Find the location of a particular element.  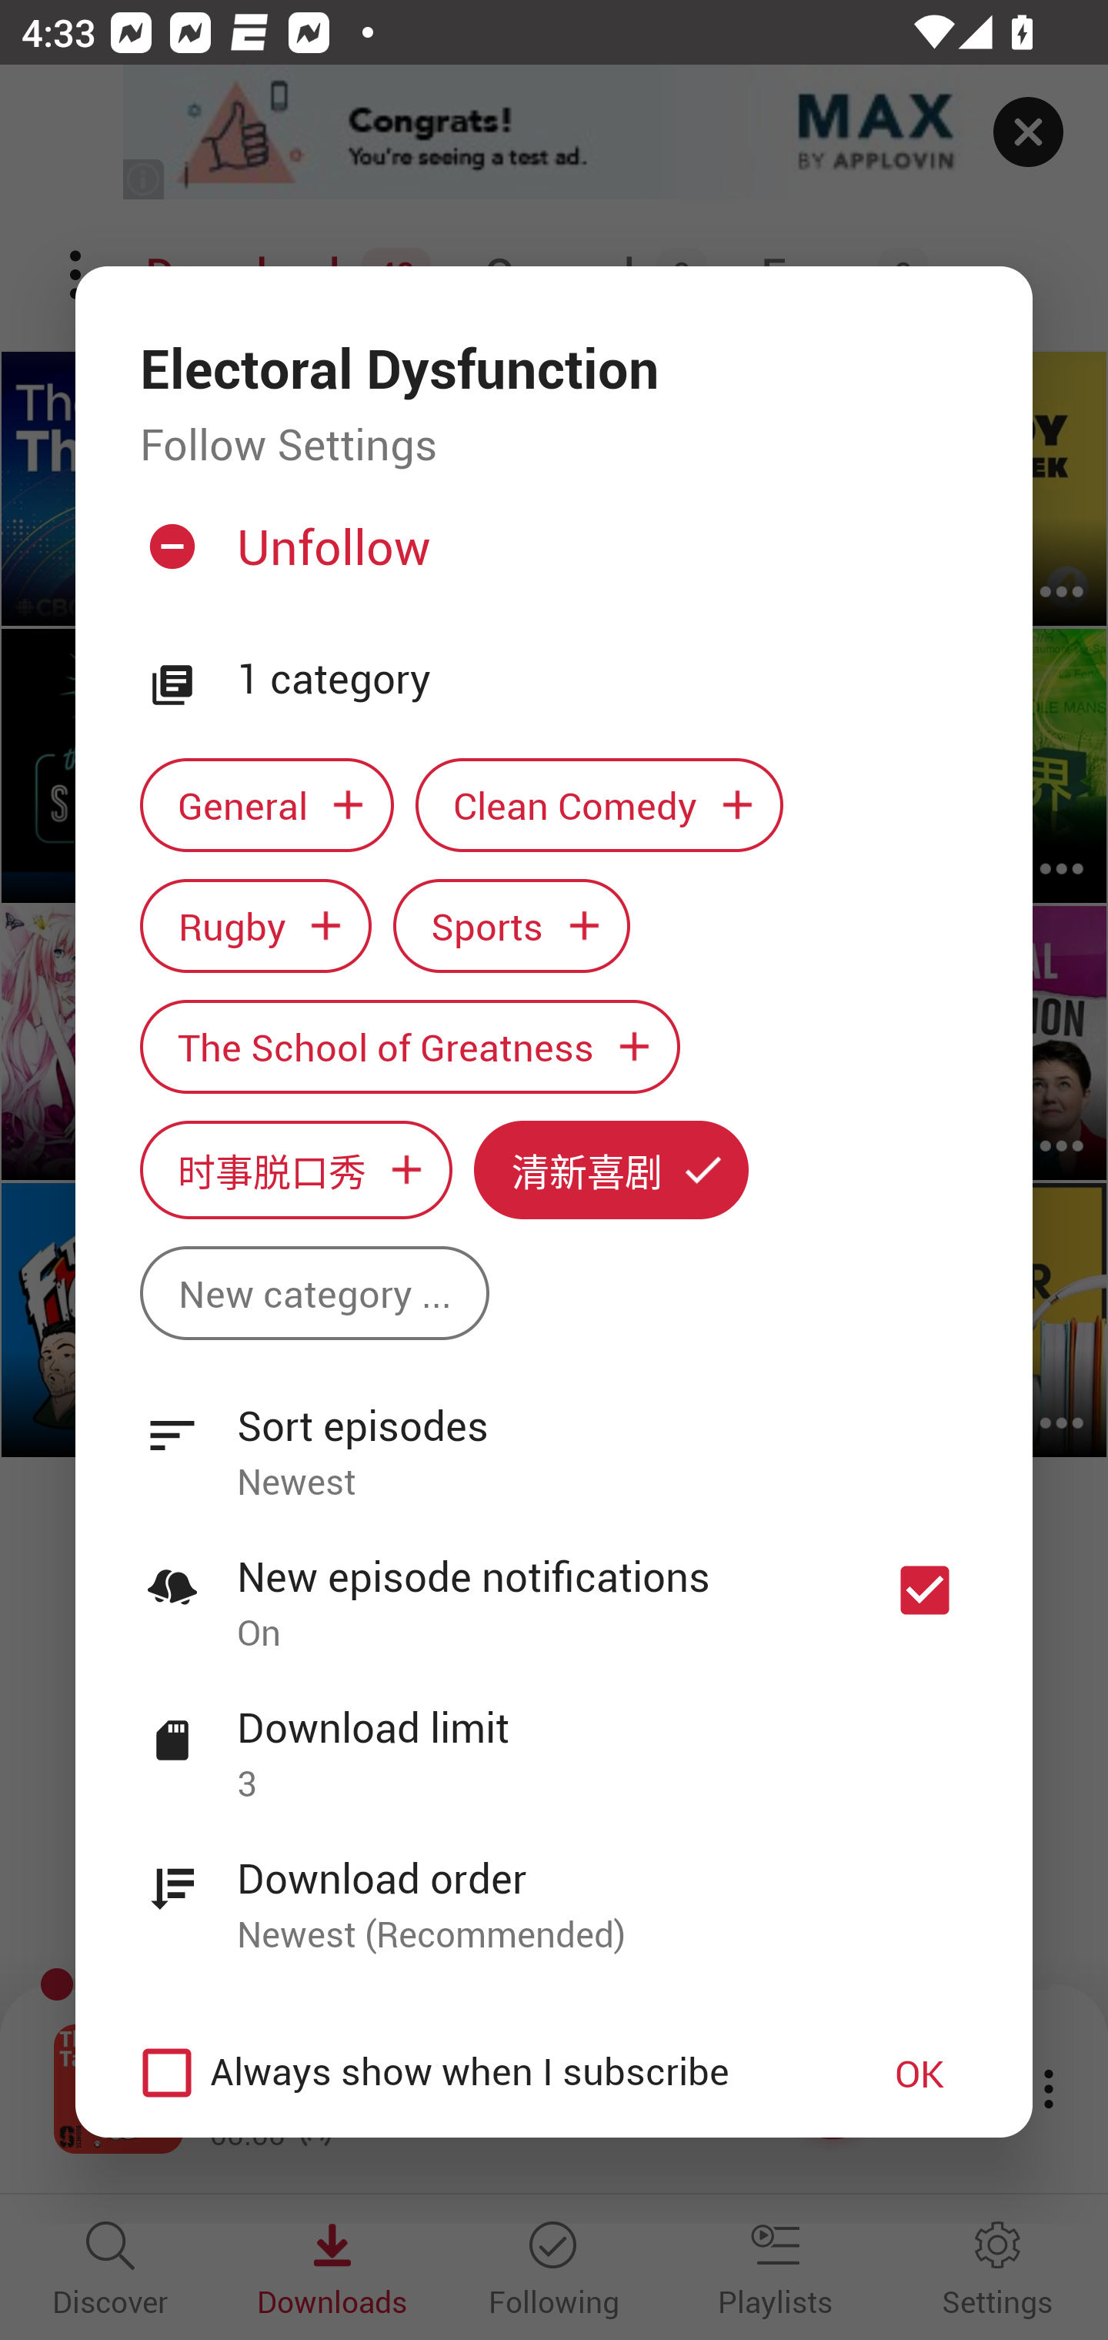

General is located at coordinates (266, 804).